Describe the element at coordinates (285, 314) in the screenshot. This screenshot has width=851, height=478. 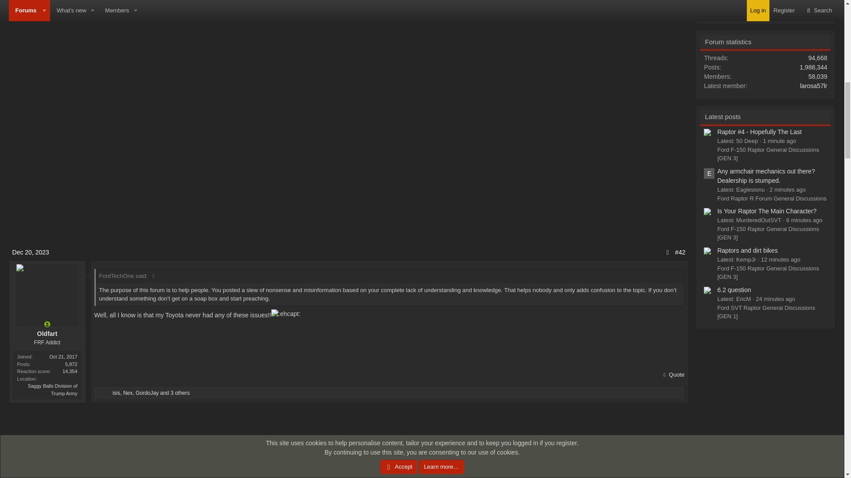
I see `Ehcapt    :ehcapt:` at that location.